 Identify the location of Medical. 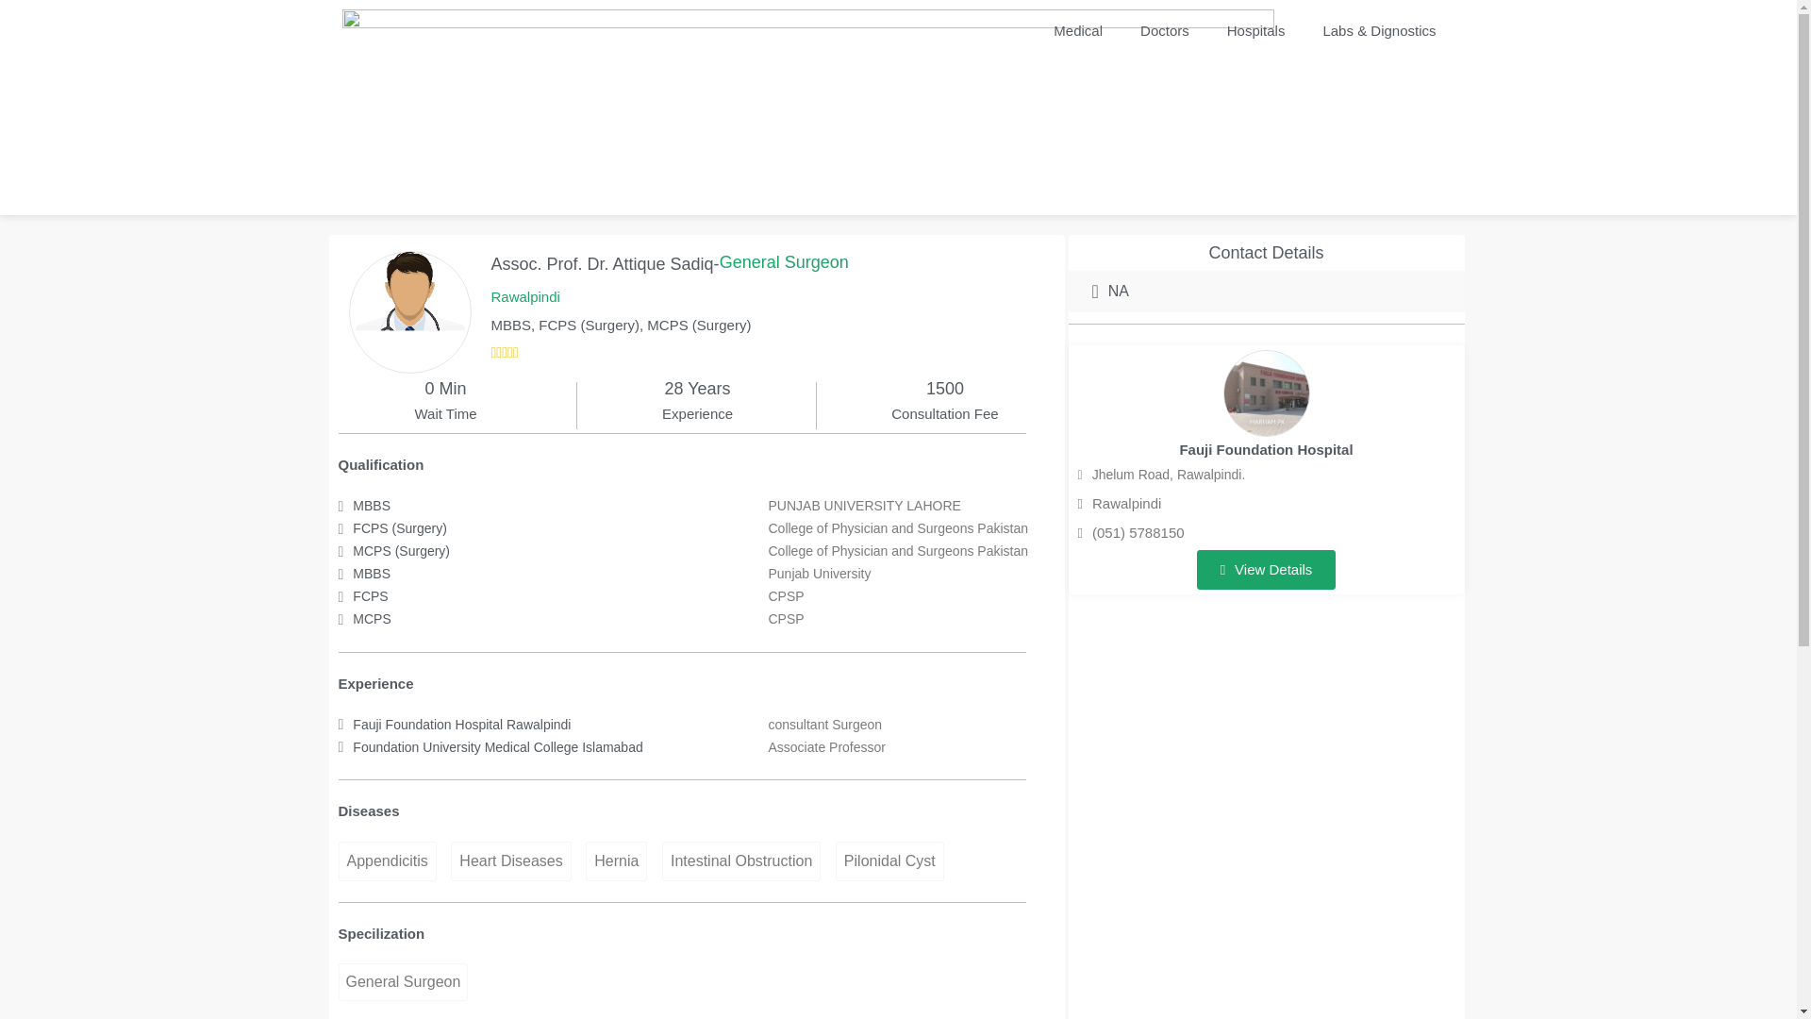
(1077, 30).